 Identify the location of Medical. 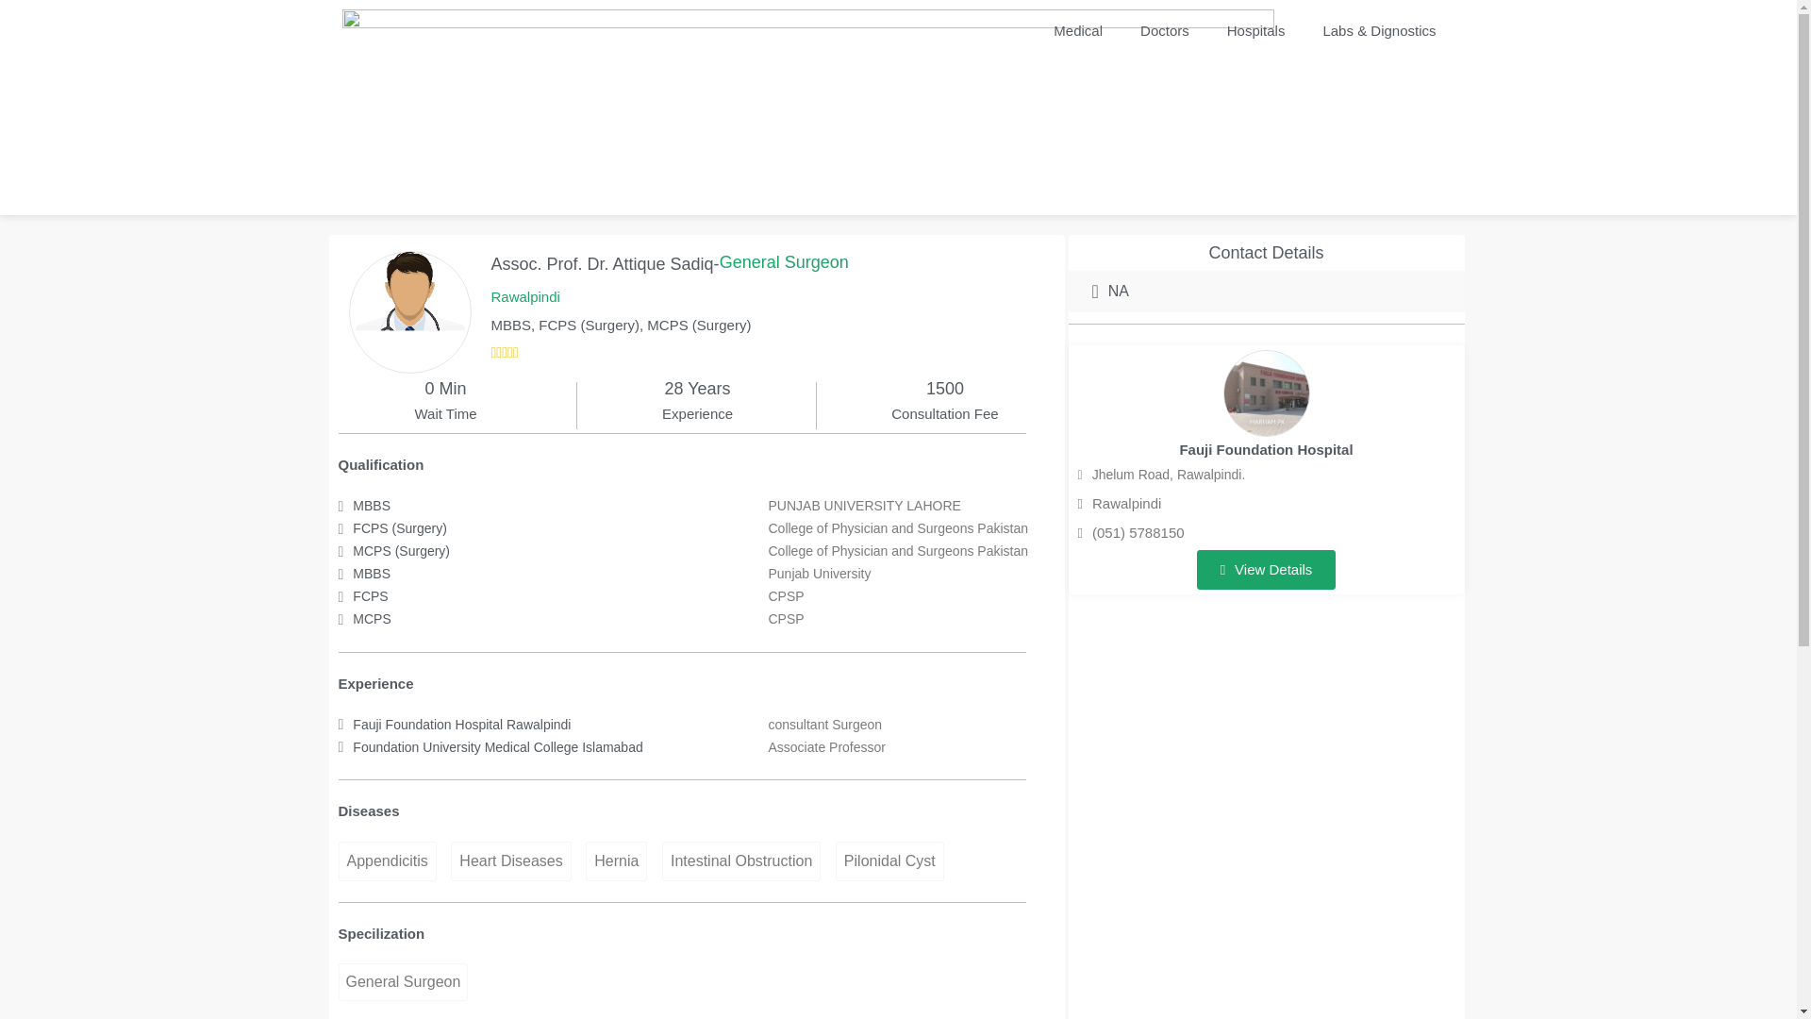
(1077, 30).